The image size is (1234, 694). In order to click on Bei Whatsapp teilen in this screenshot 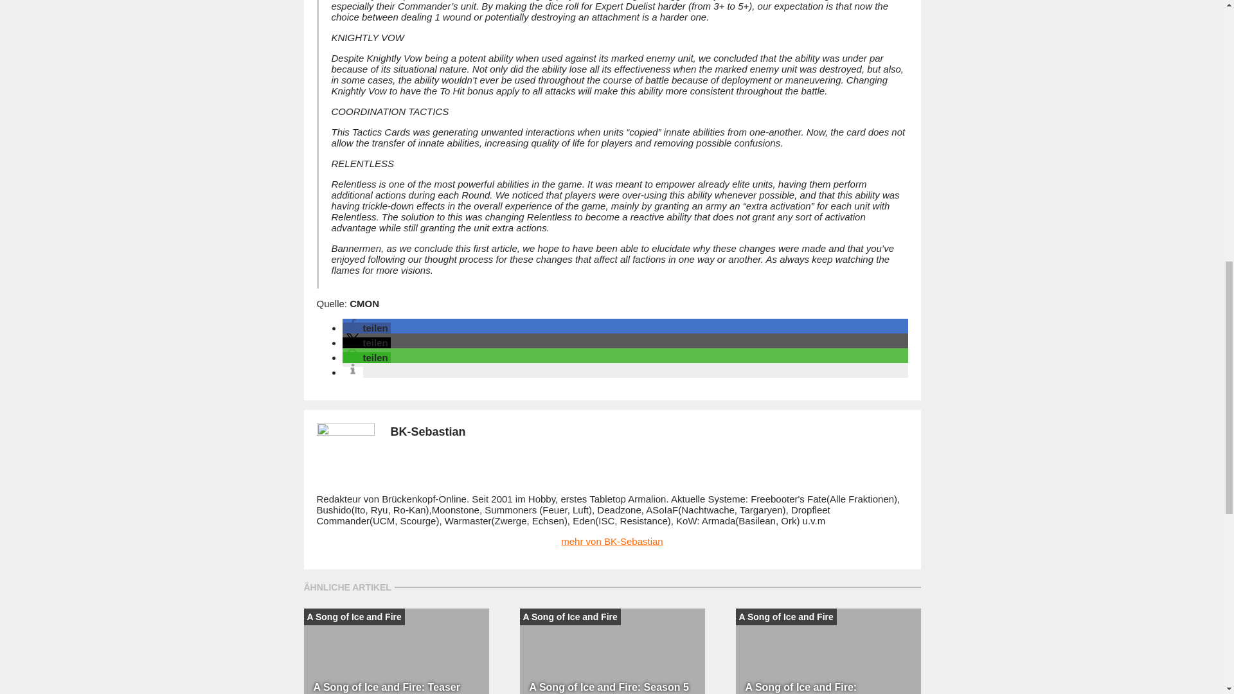, I will do `click(365, 357)`.